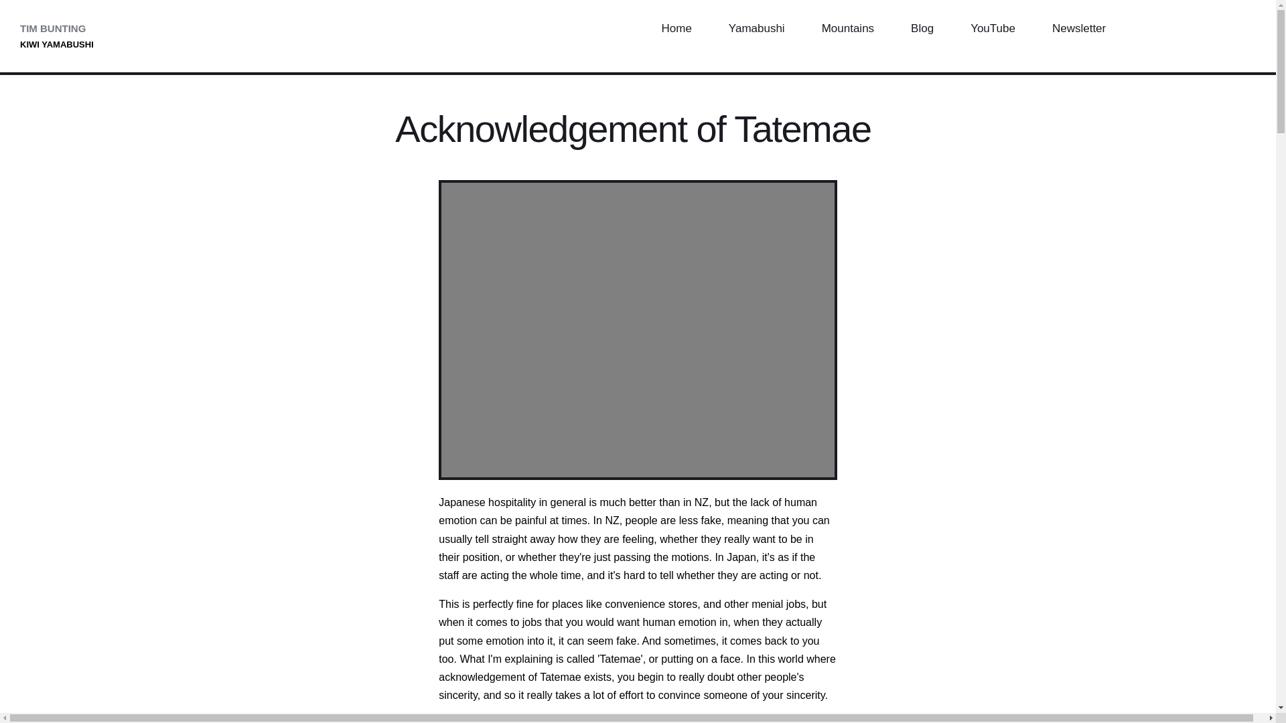  I want to click on Mountains, so click(847, 29).